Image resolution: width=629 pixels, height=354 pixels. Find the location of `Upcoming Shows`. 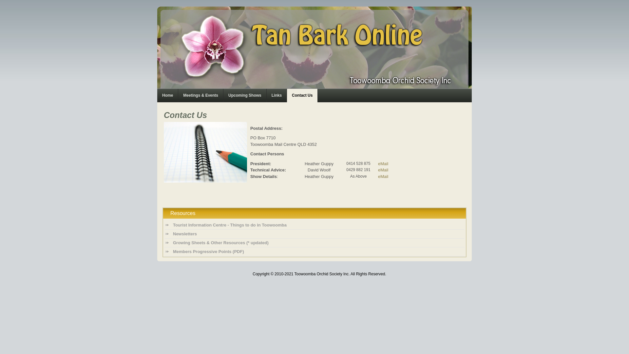

Upcoming Shows is located at coordinates (245, 95).